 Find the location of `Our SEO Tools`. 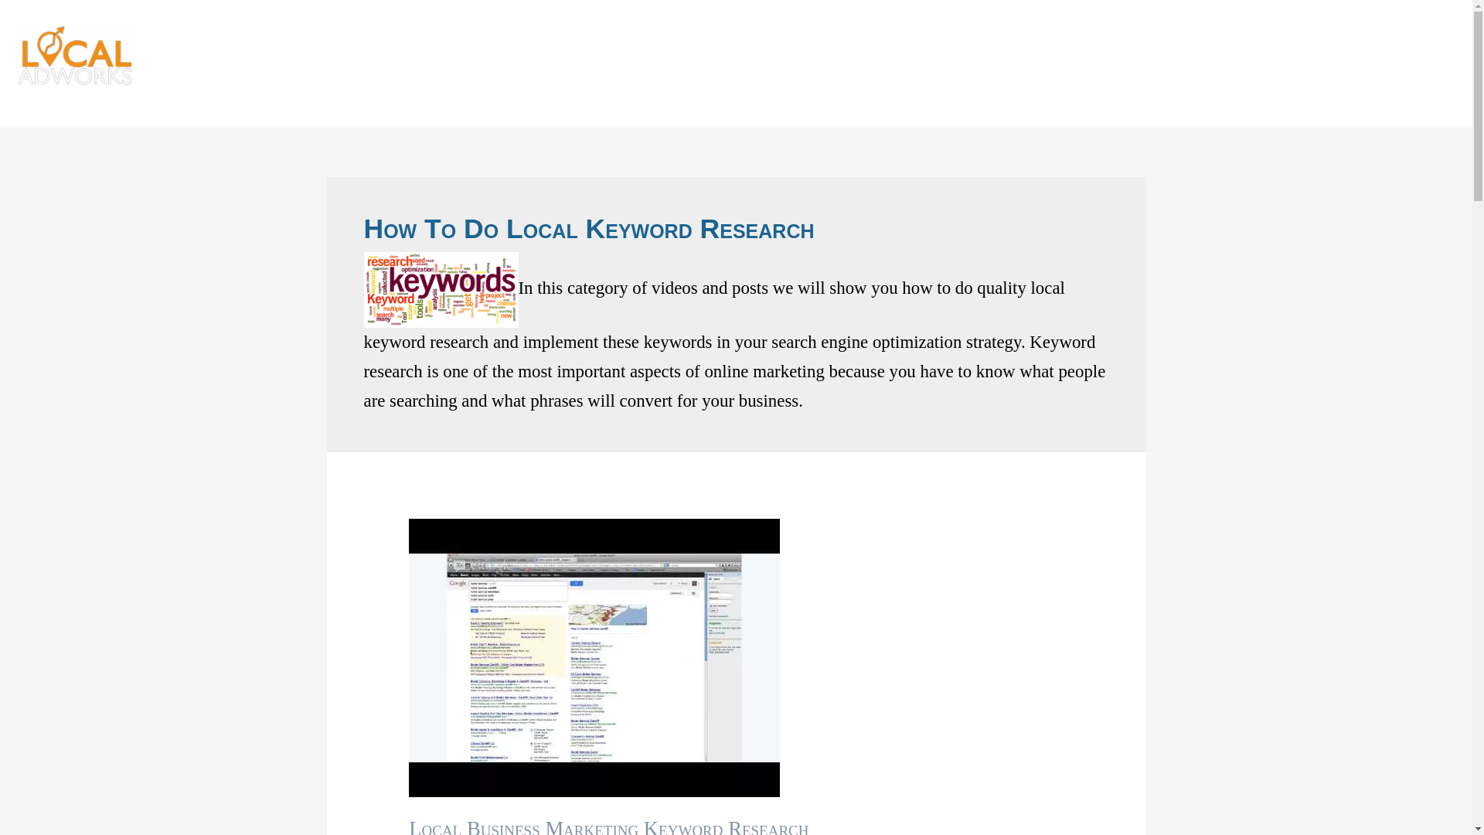

Our SEO Tools is located at coordinates (1077, 59).